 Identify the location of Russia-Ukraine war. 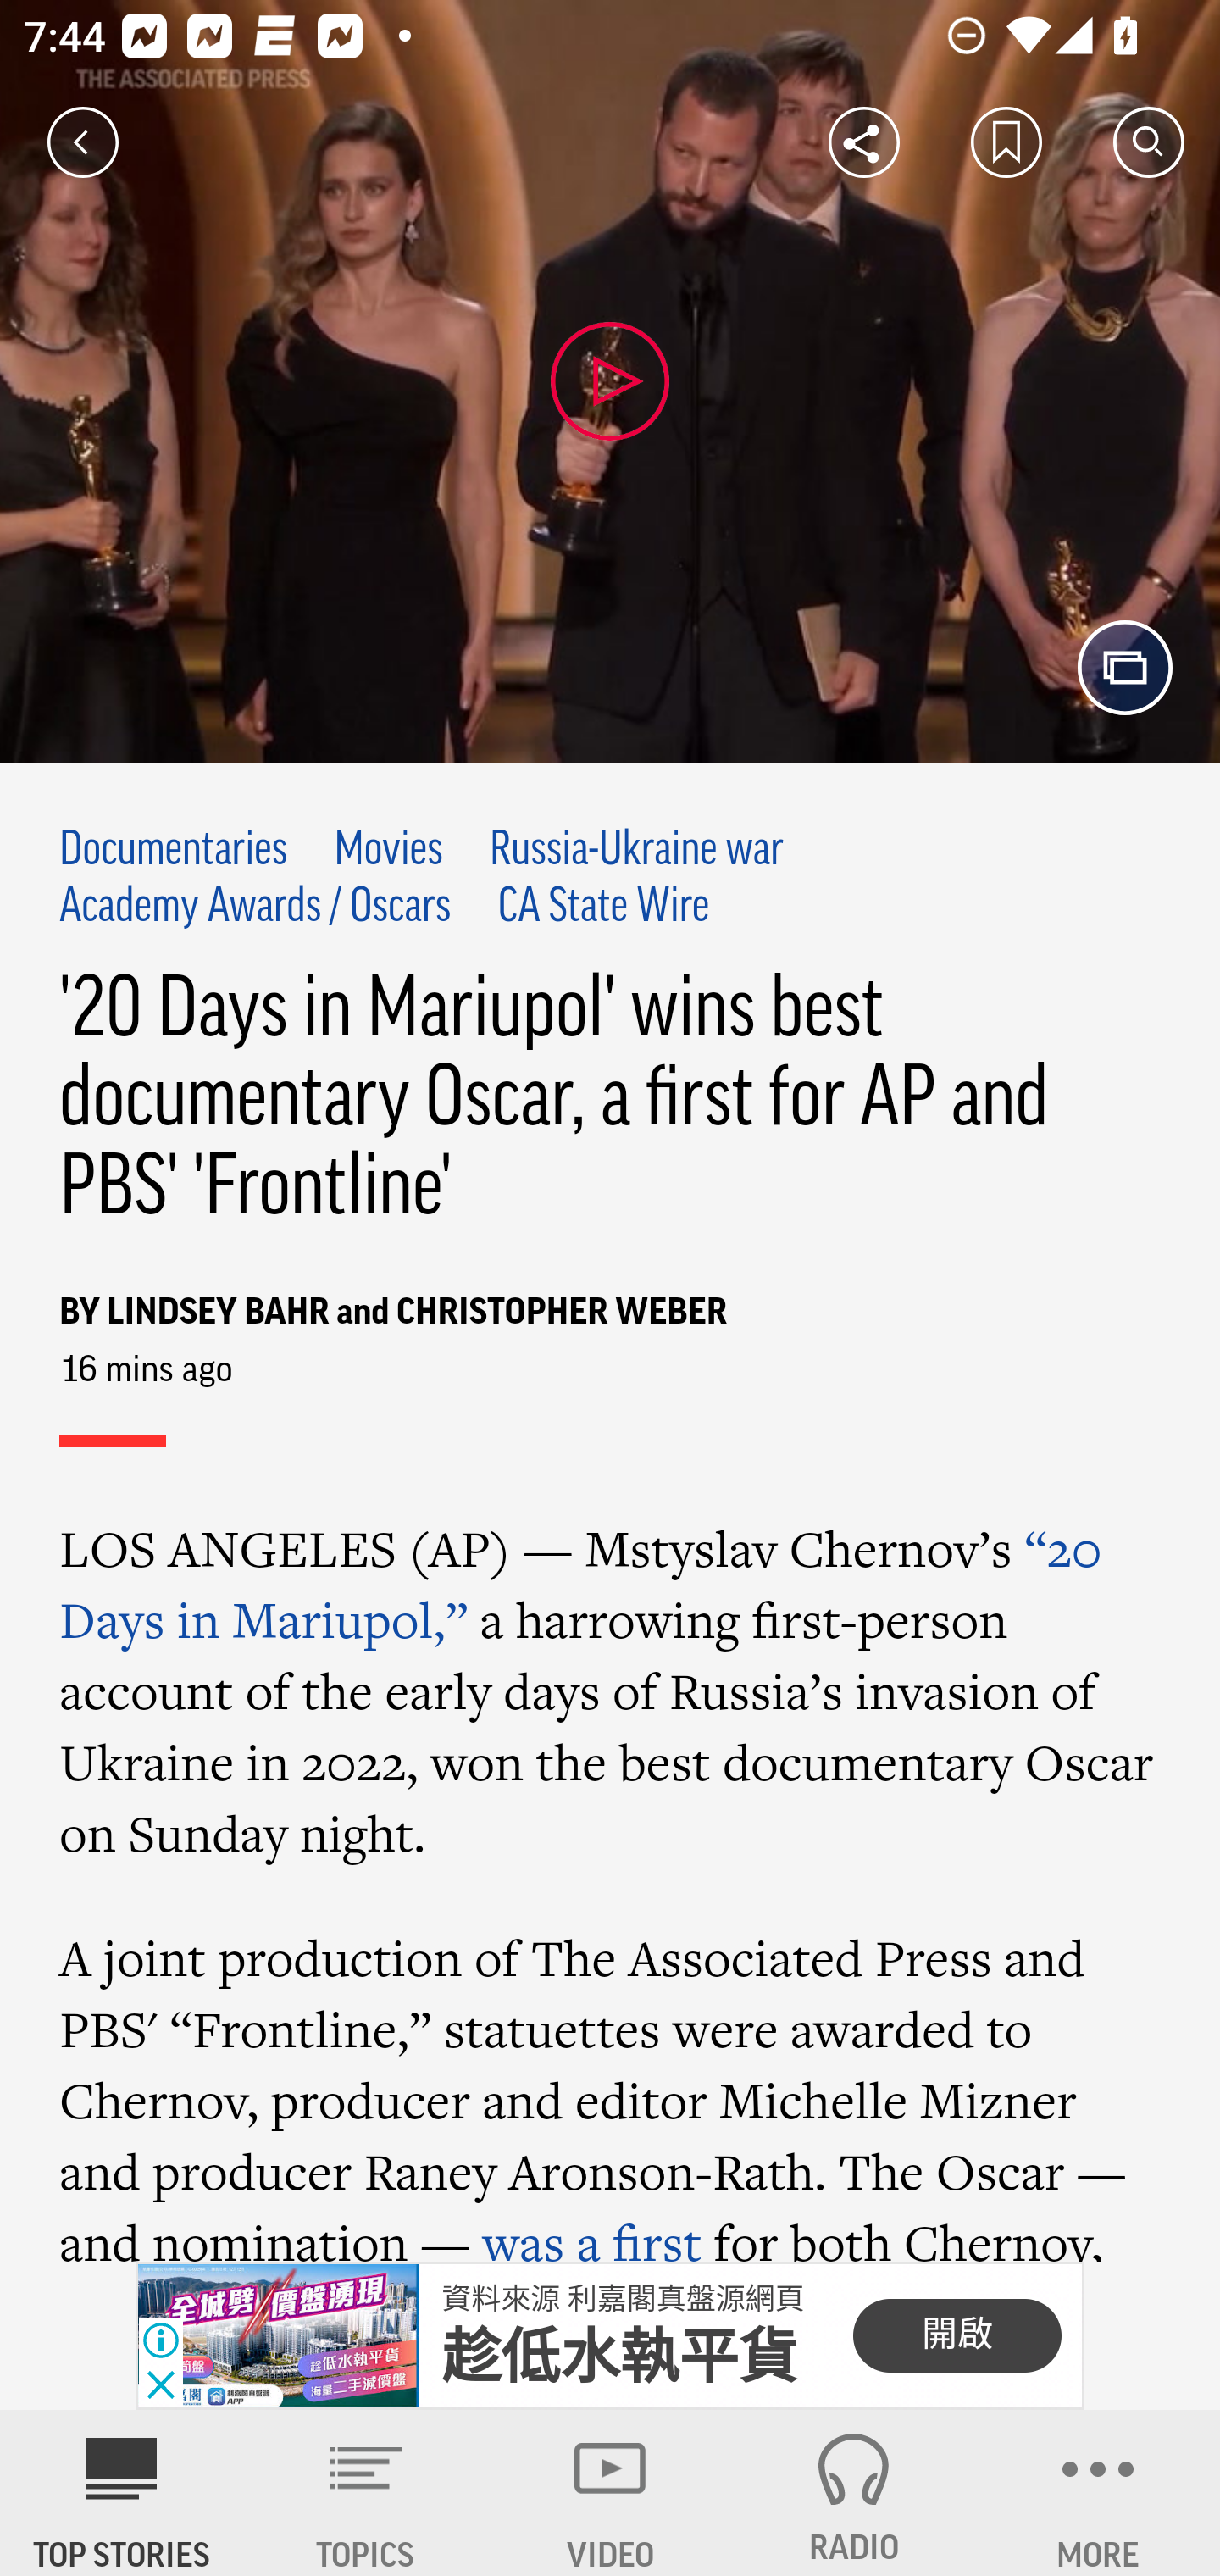
(637, 851).